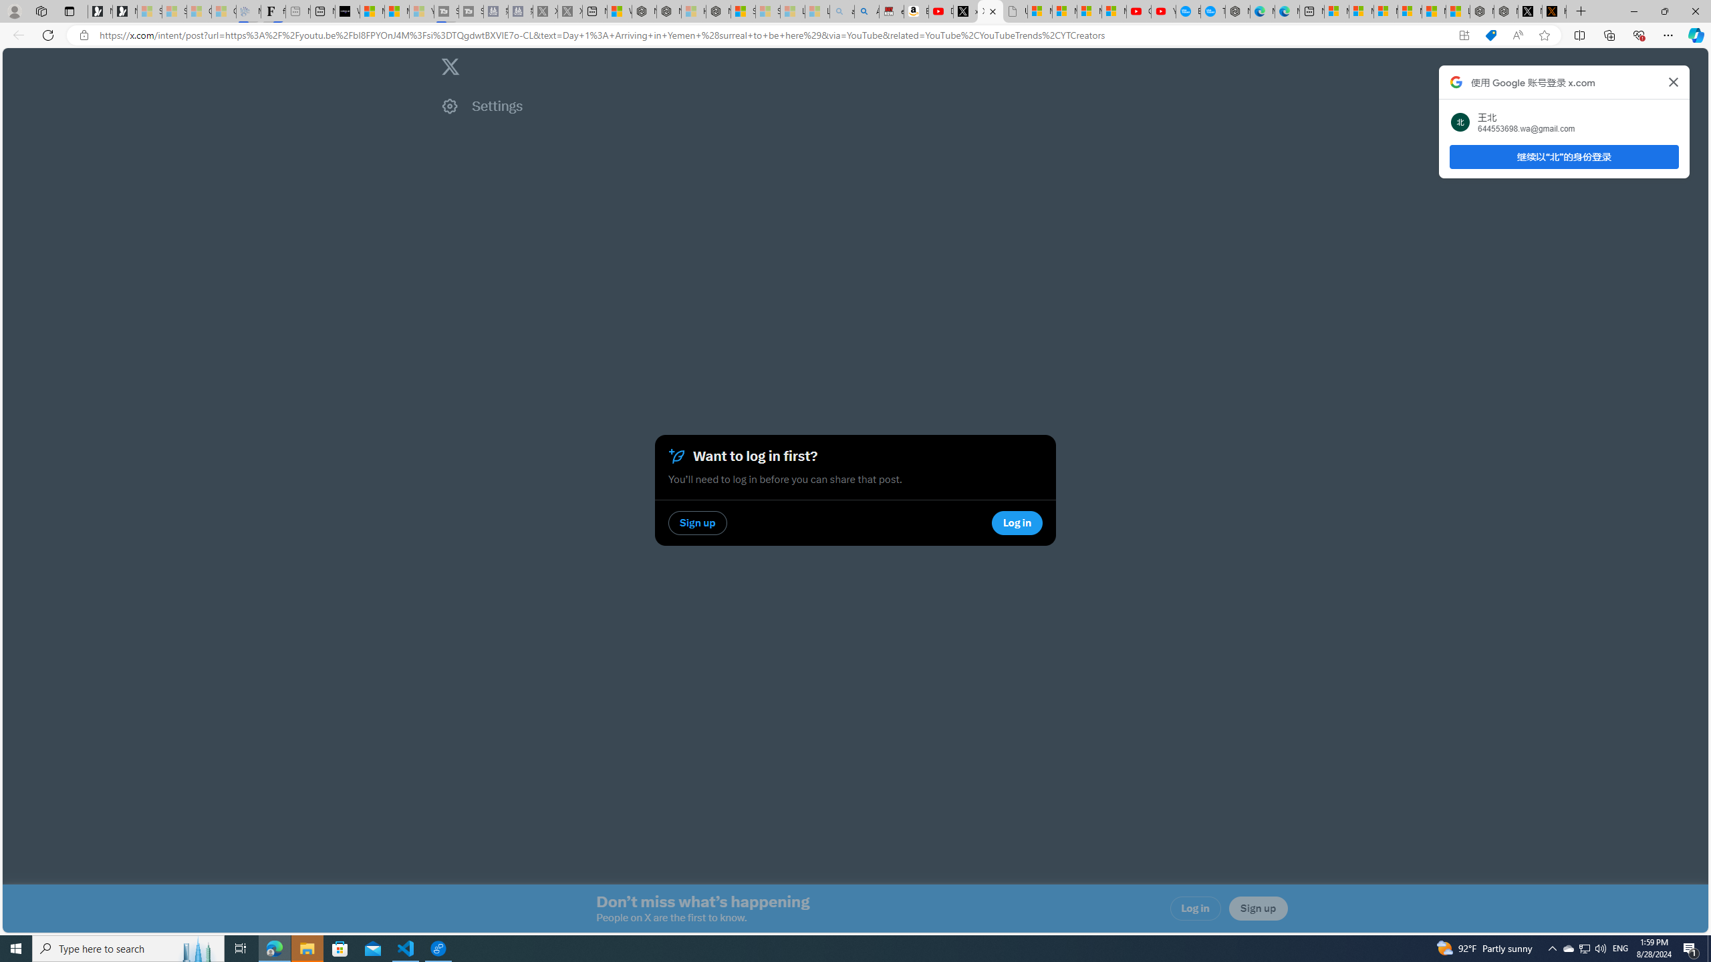  I want to click on Nordace - Nordace Siena Is Not An Ordinary Backpack, so click(718, 11).